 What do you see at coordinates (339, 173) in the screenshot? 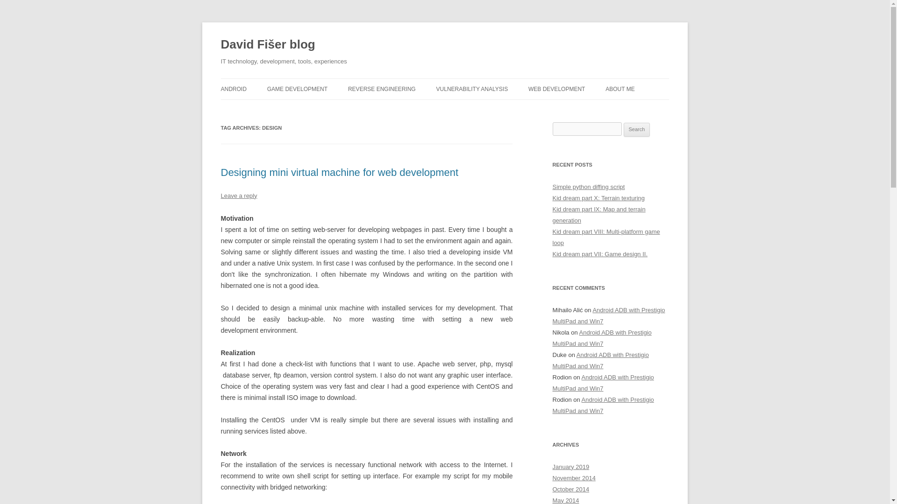
I see `Designing mini virtual machine for web development` at bounding box center [339, 173].